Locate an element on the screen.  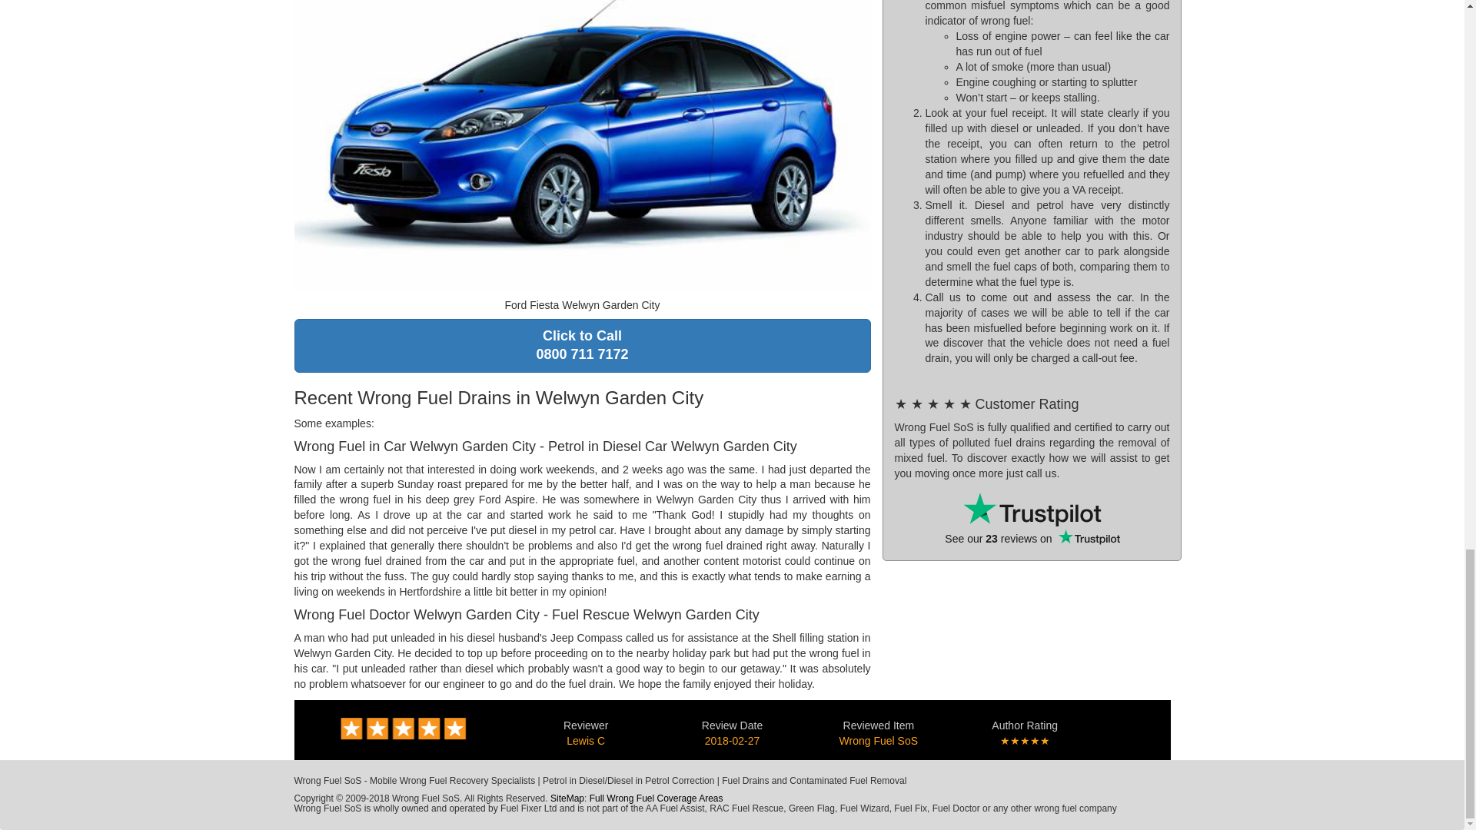
SiteMap is located at coordinates (582, 345).